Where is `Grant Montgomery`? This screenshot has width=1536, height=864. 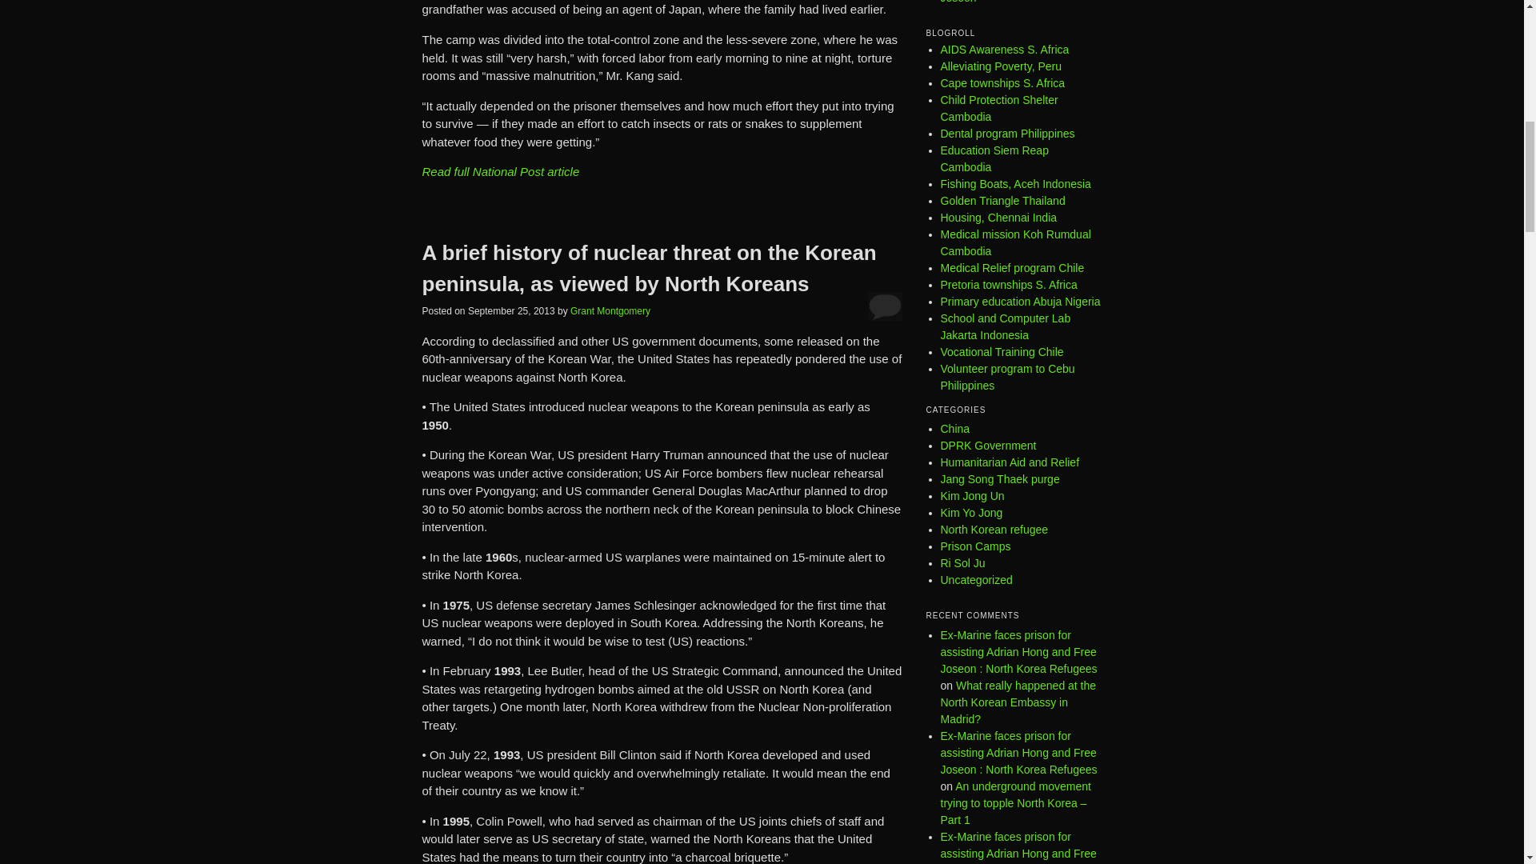 Grant Montgomery is located at coordinates (610, 311).